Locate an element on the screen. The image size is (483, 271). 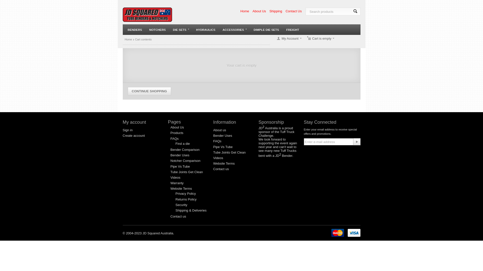
Tuff Truck Challenge is located at coordinates (277, 134).